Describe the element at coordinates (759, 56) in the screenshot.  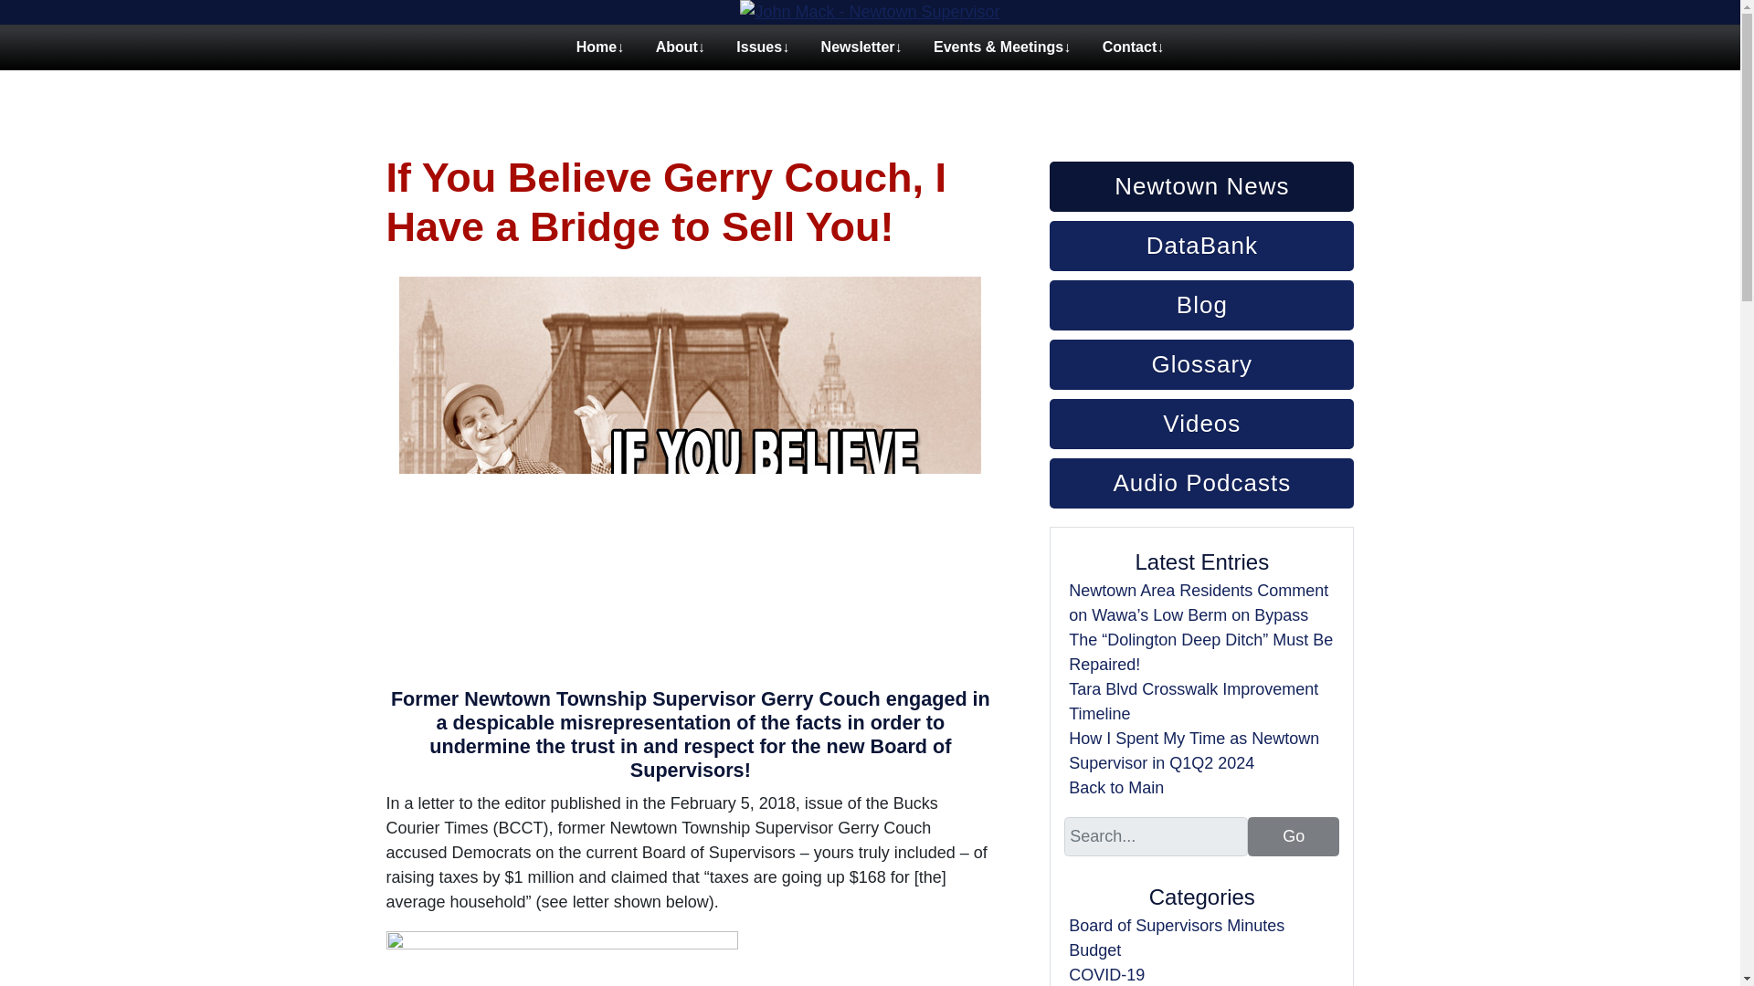
I see `Issues` at that location.